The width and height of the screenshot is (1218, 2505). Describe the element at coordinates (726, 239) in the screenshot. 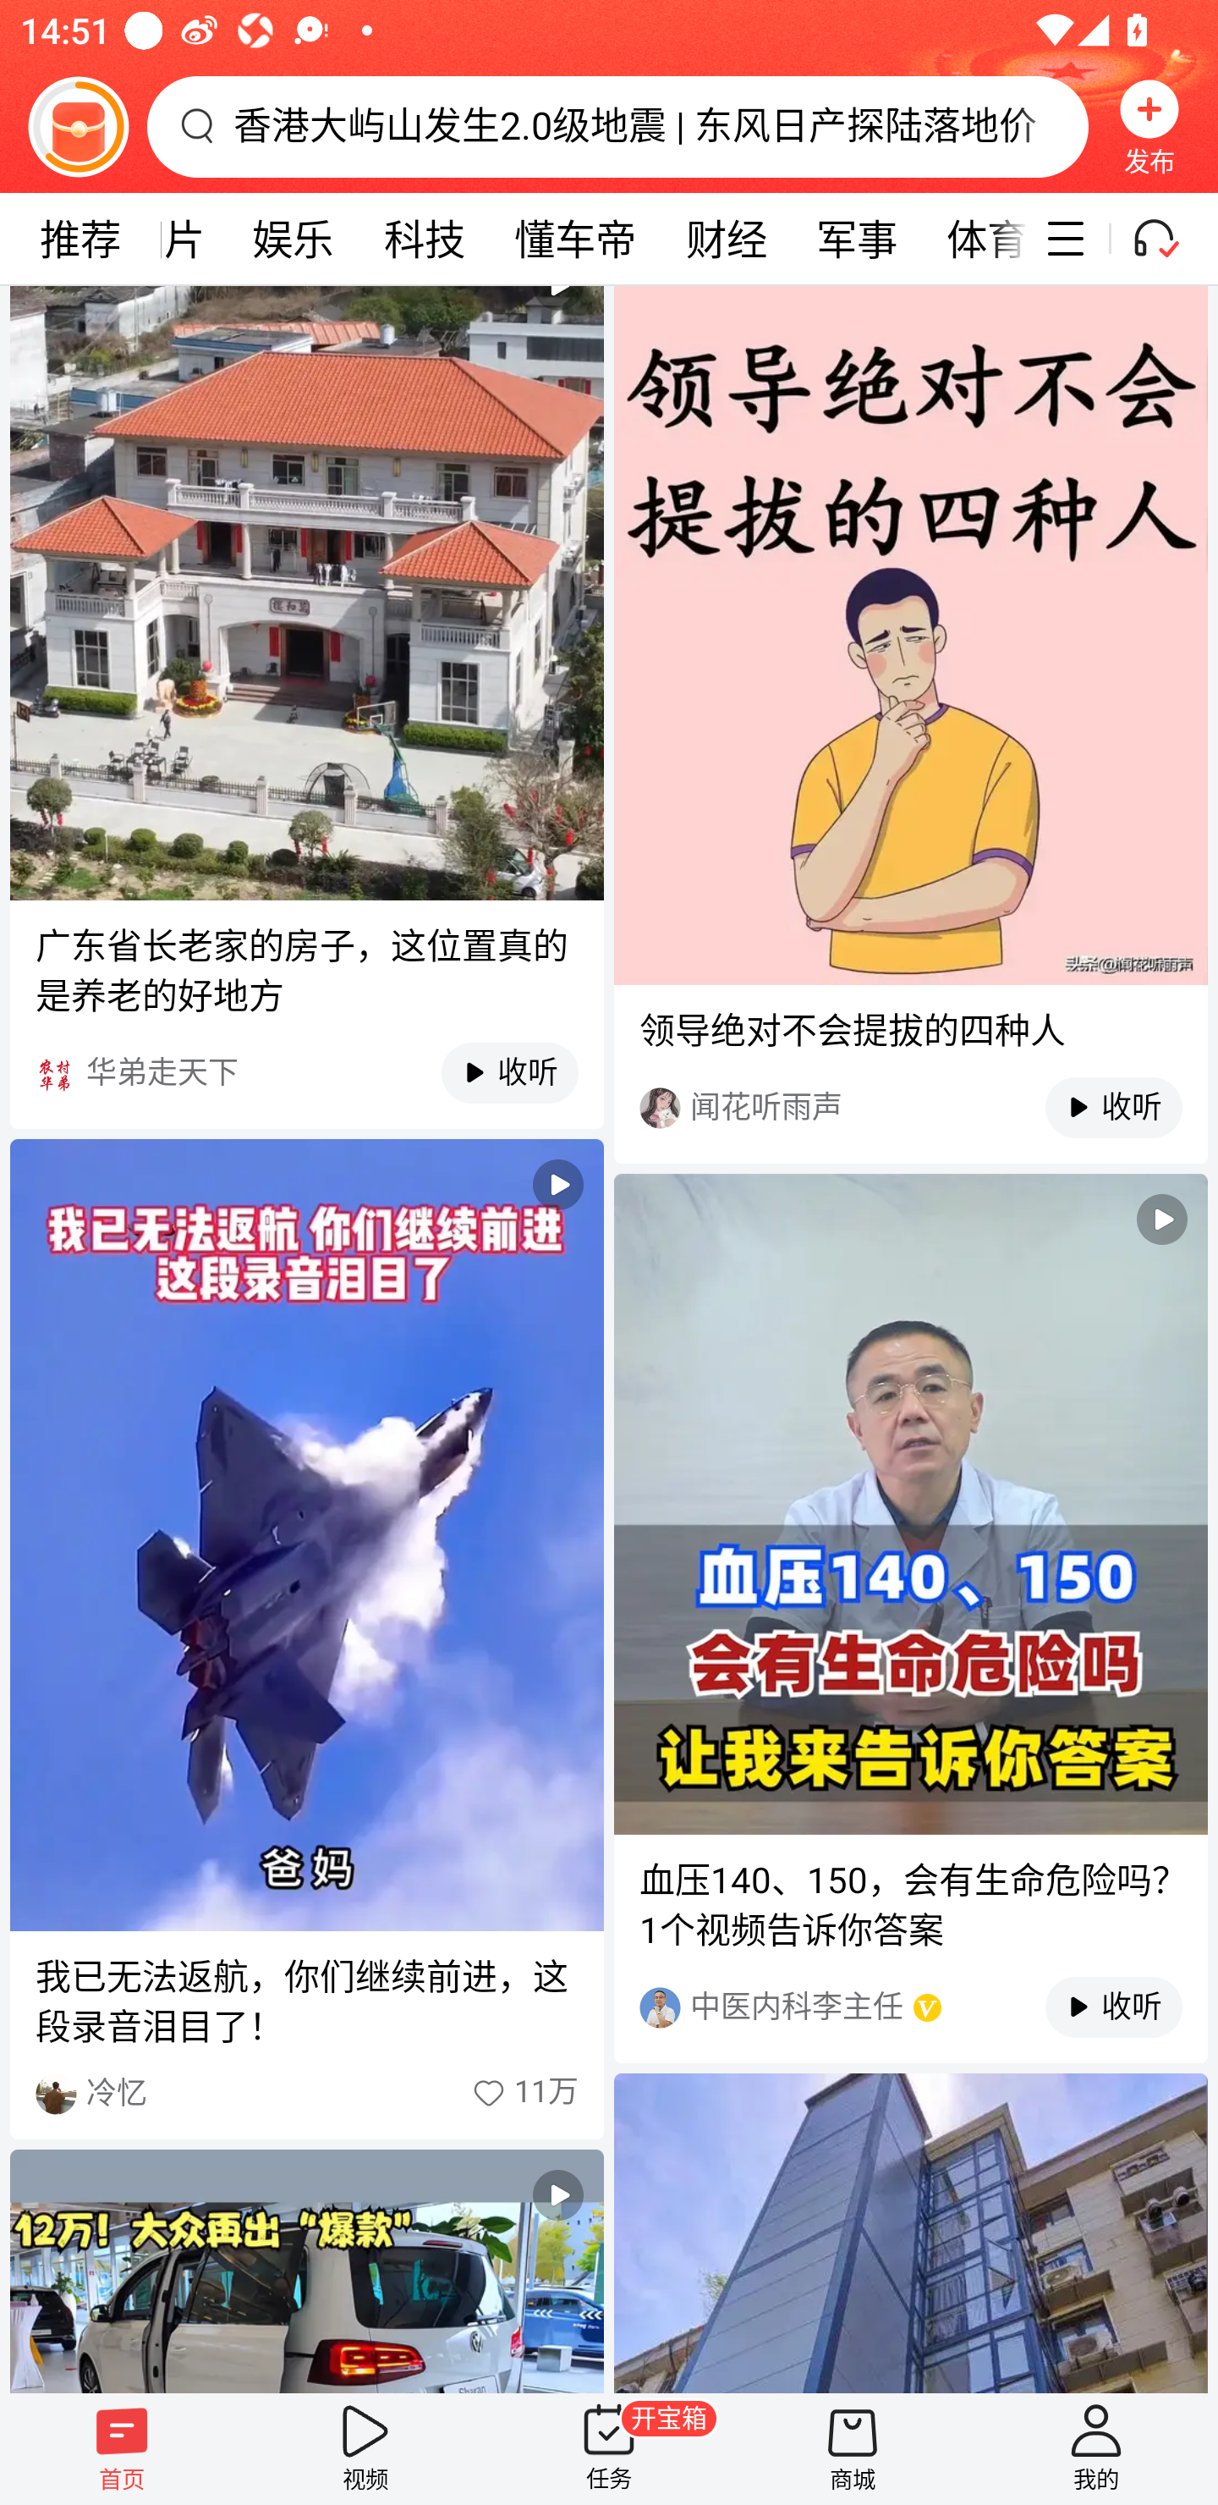

I see `财经` at that location.